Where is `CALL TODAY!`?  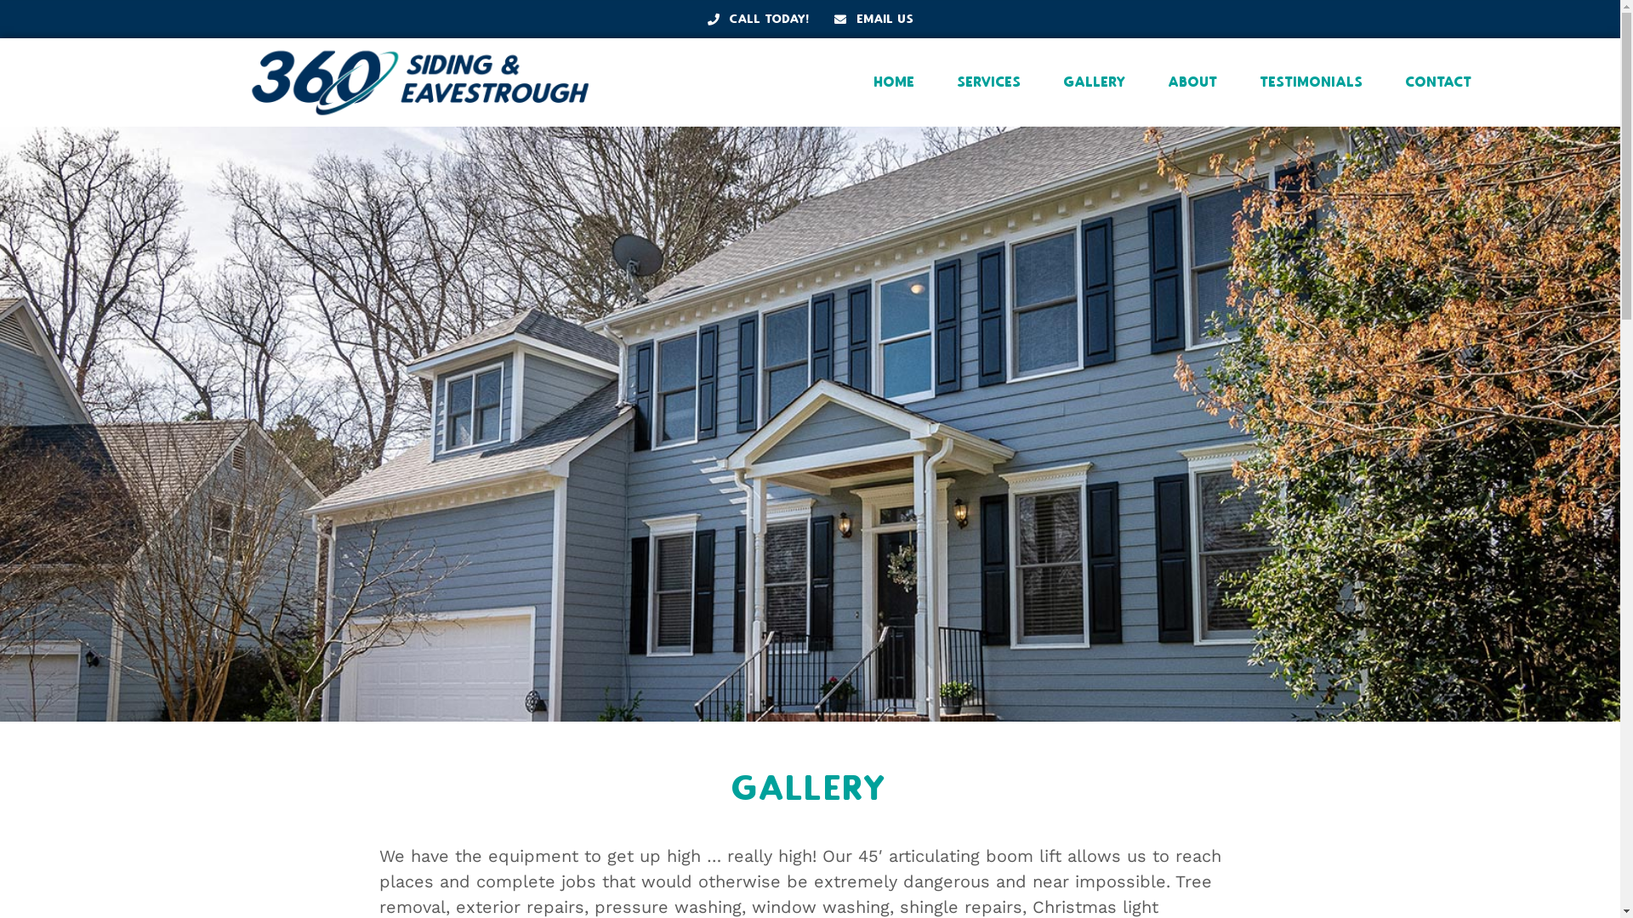
CALL TODAY! is located at coordinates (758, 20).